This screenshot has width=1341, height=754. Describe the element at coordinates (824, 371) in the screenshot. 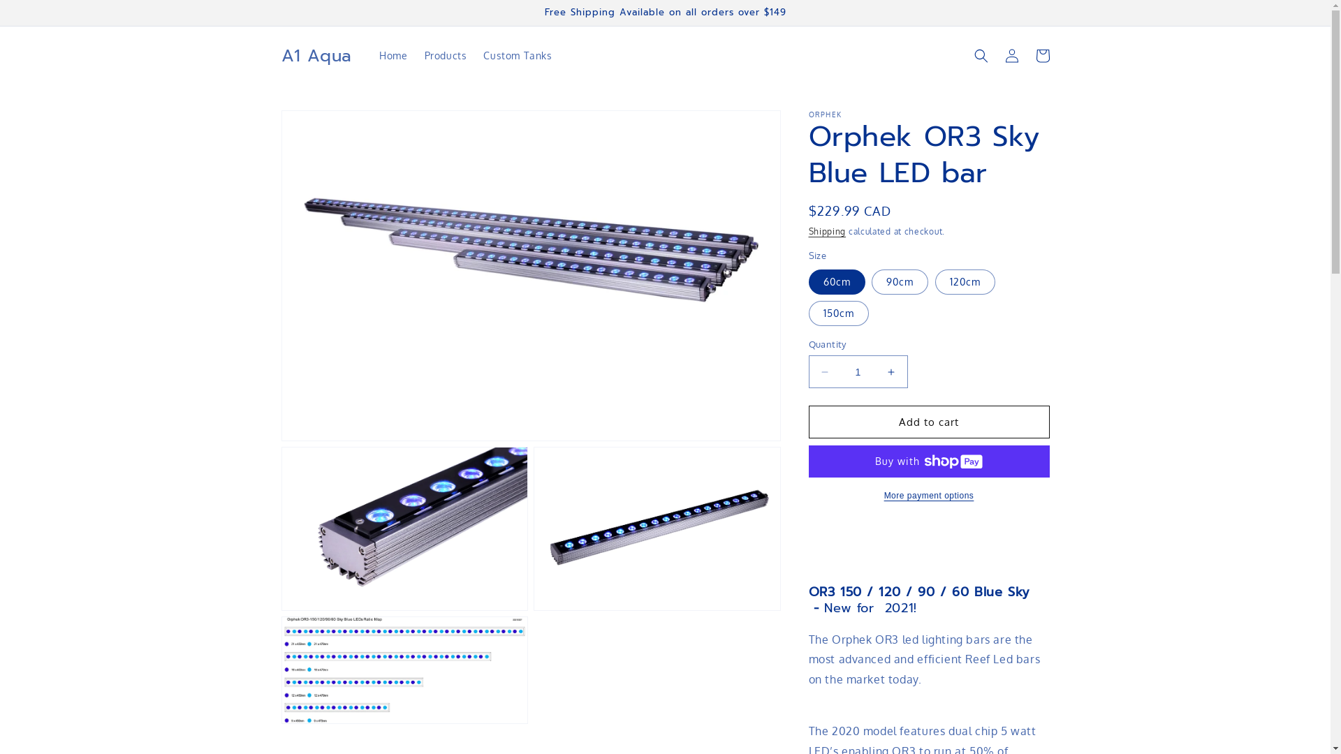

I see `Decrease quantity for Orphek OR3 Sky Blue LED bar` at that location.